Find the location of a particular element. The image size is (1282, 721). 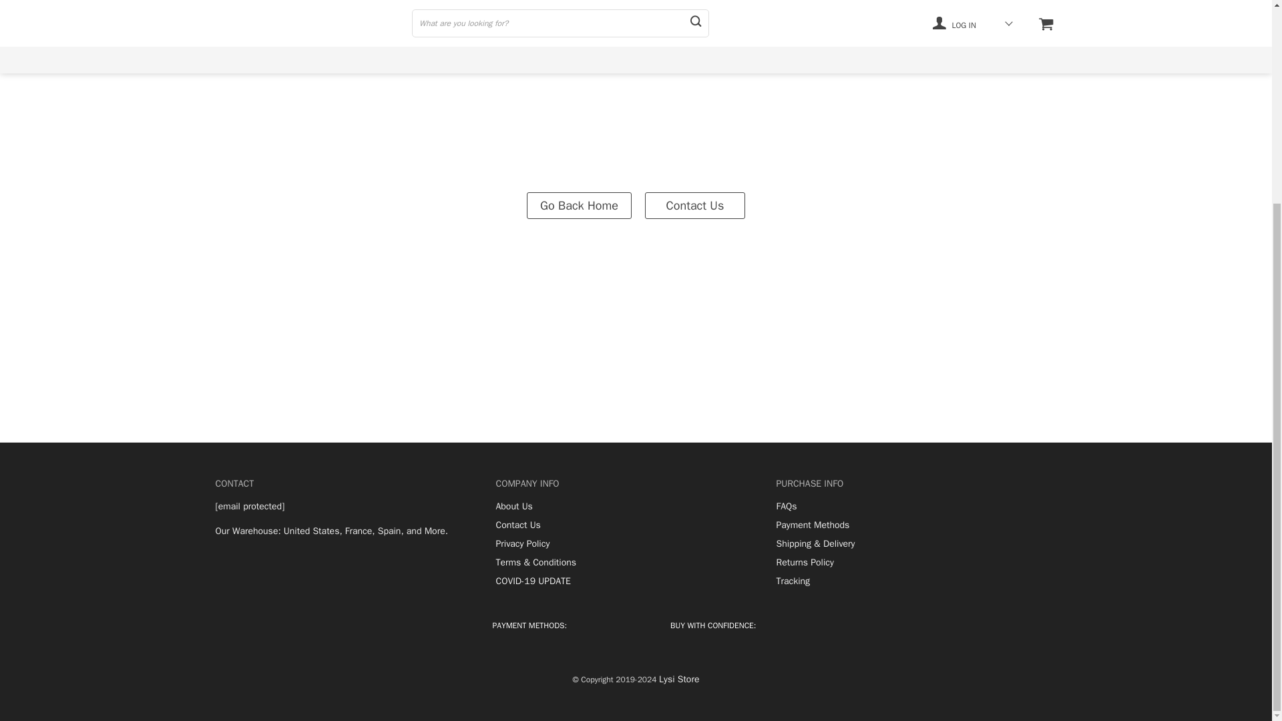

Contact Us is located at coordinates (694, 205).